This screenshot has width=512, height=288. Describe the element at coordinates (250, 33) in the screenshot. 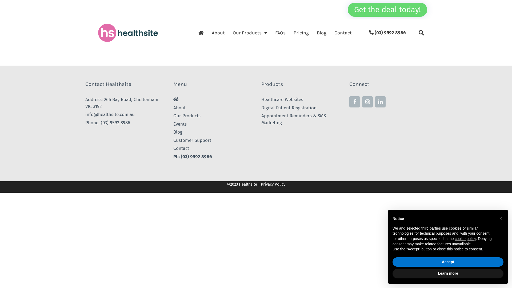

I see `Our Products` at that location.